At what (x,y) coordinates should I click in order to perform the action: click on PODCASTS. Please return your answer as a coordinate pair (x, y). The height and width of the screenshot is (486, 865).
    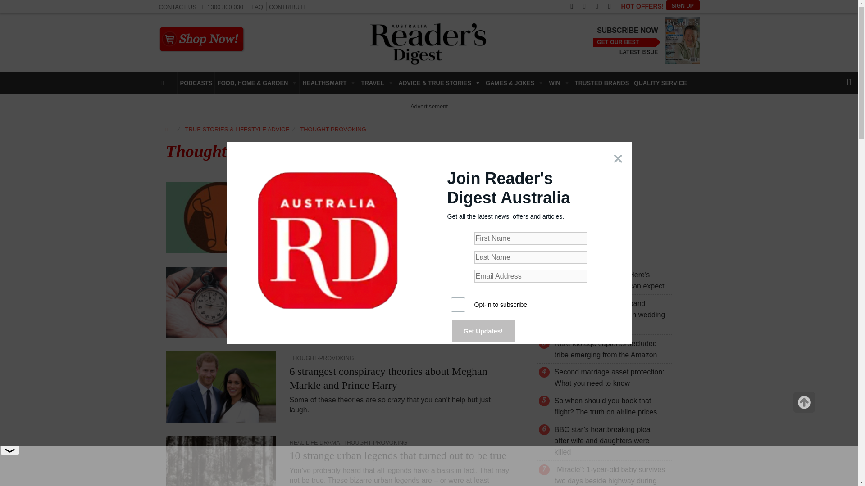
    Looking at the image, I should click on (196, 83).